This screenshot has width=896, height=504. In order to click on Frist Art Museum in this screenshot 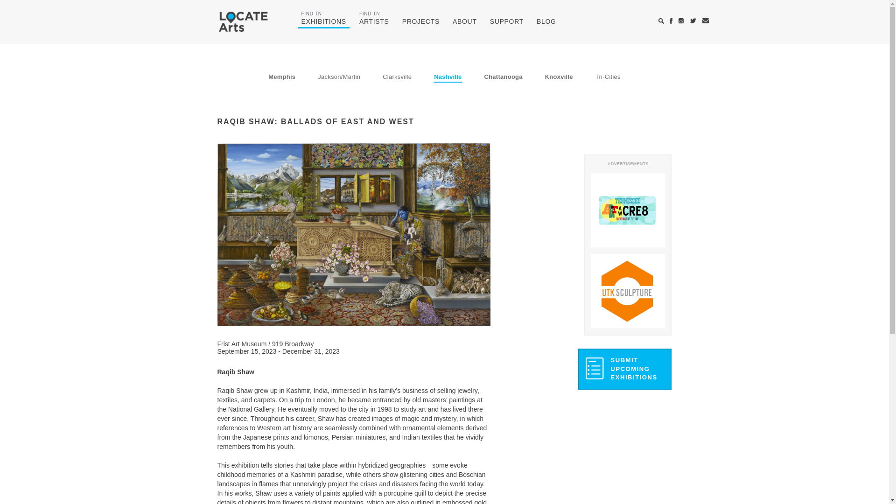, I will do `click(546, 22)`.